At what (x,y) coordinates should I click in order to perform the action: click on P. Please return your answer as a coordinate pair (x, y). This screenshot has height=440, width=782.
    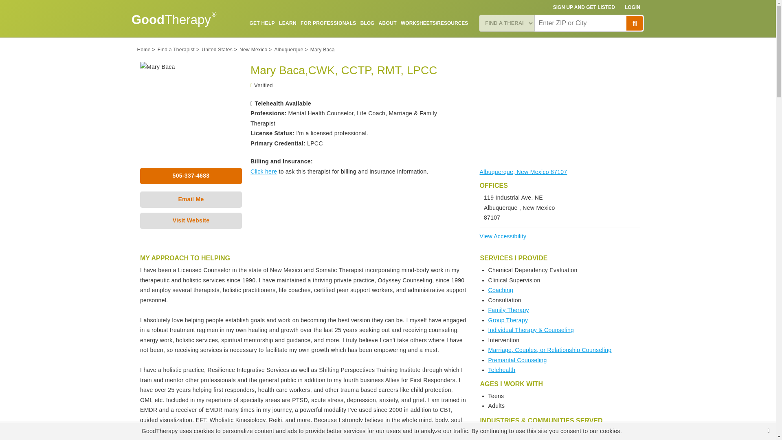
    Looking at the image, I should click on (635, 23).